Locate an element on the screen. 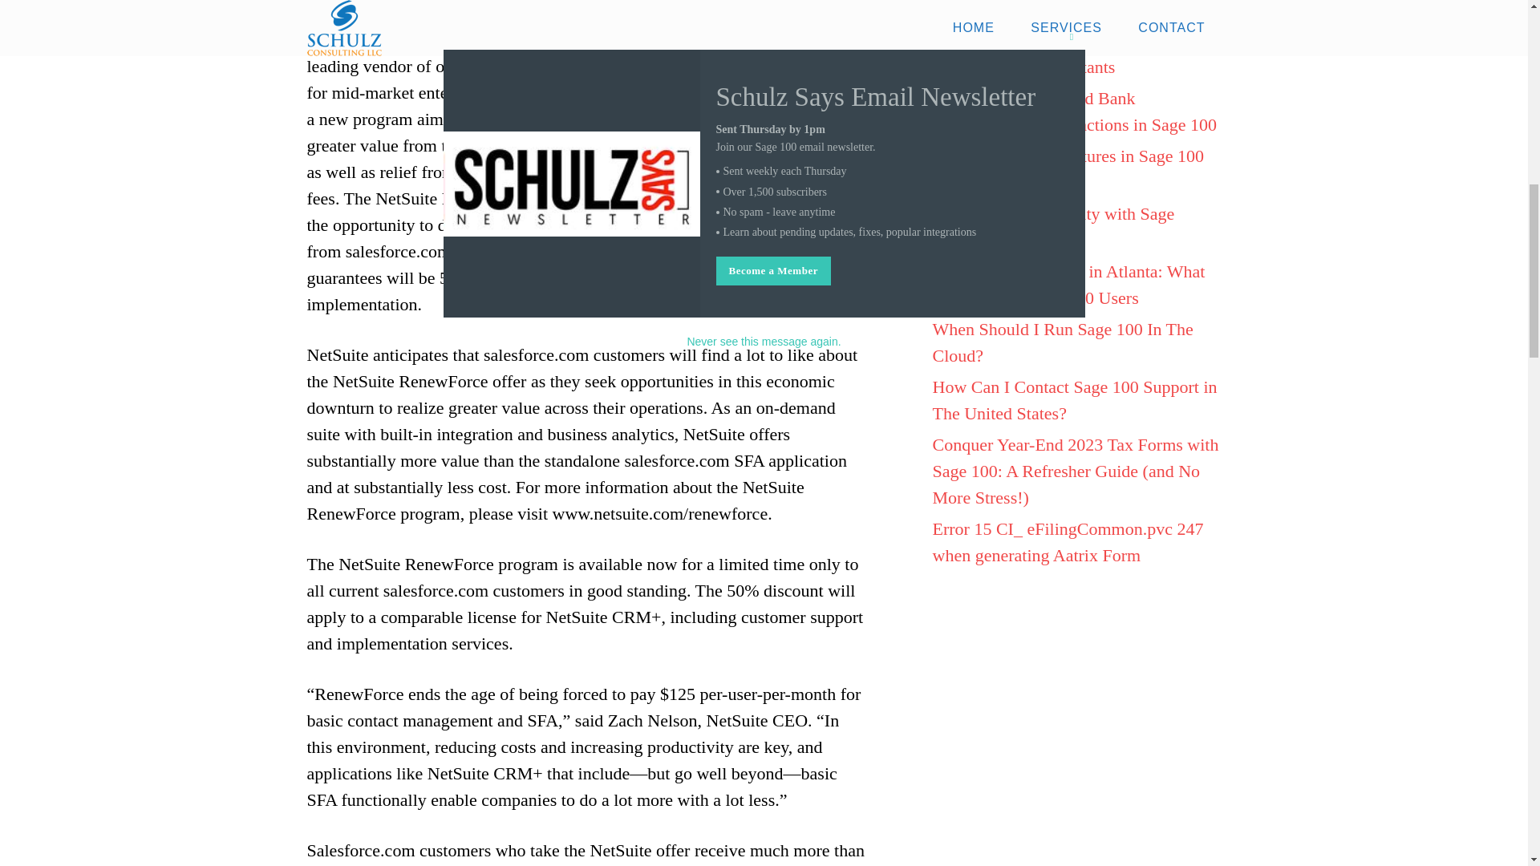 The width and height of the screenshot is (1540, 866). How Can I Contact Sage 100 Support in The United States? is located at coordinates (1073, 399).